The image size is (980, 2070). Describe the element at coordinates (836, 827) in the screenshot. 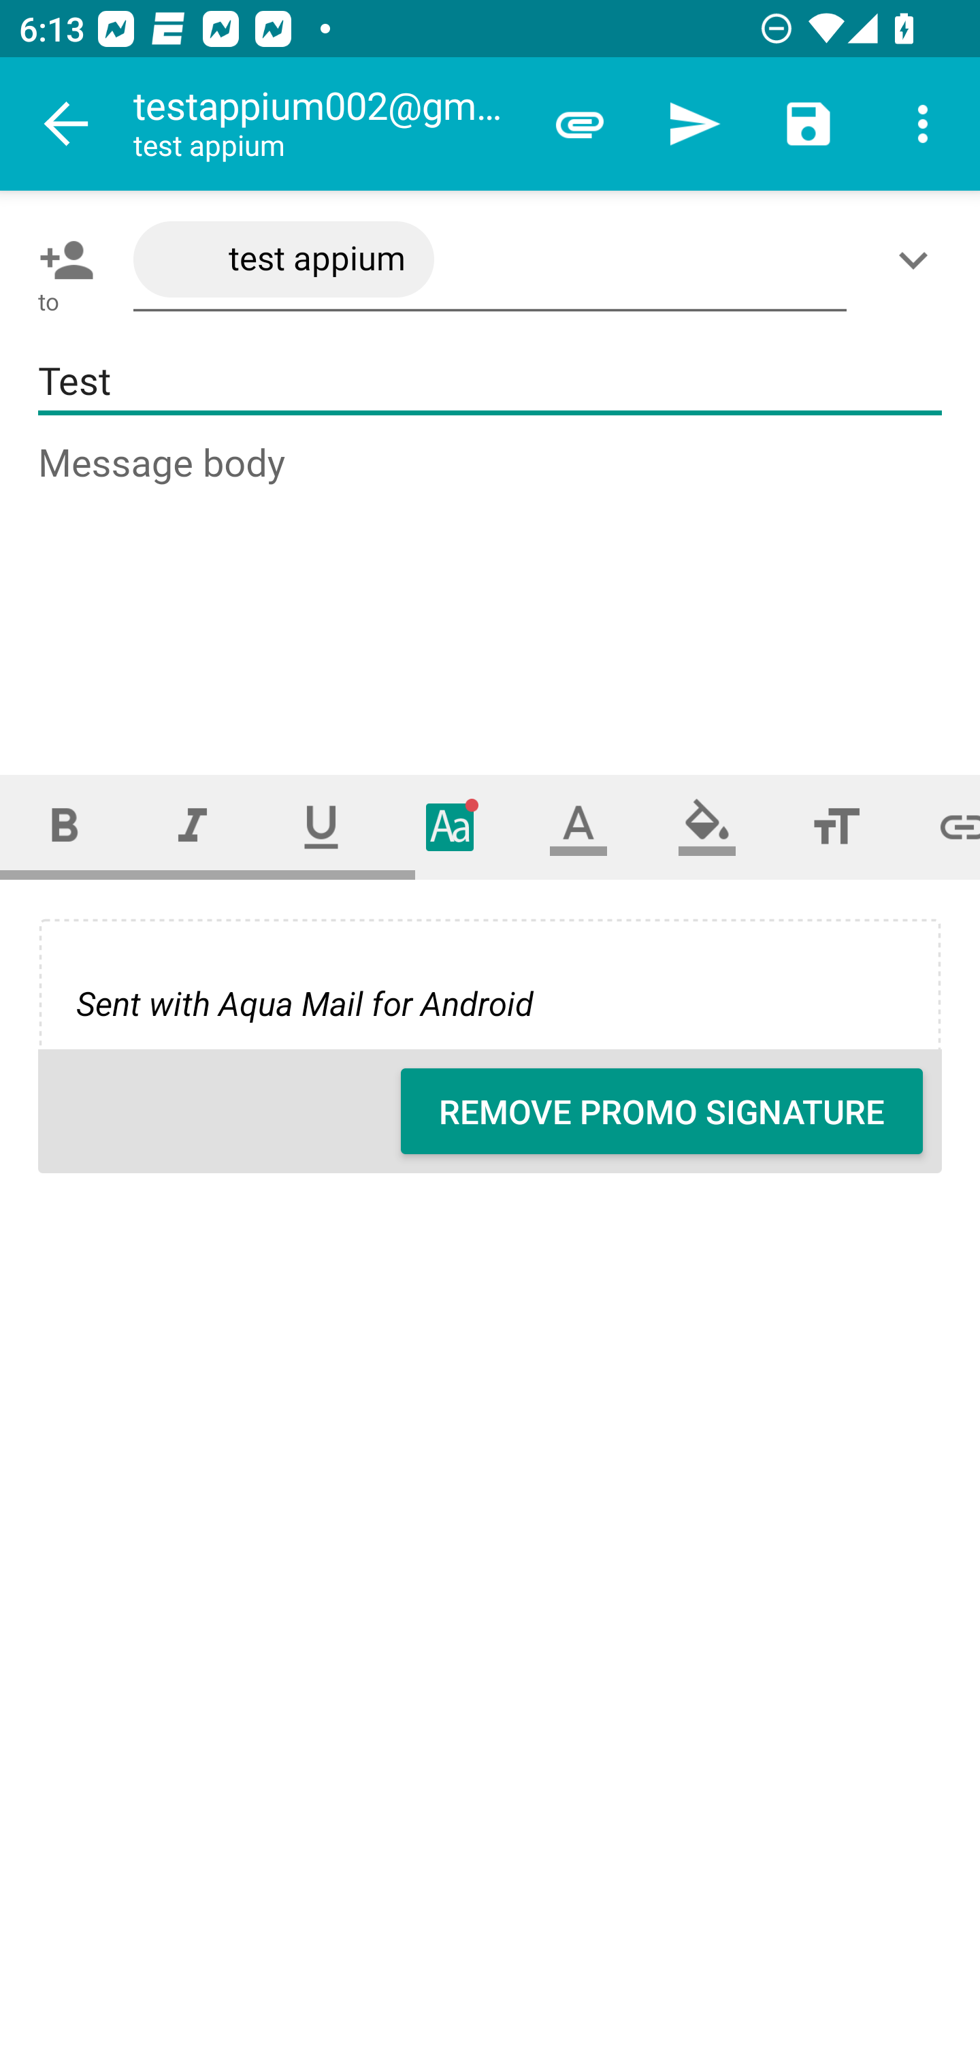

I see `Font size` at that location.